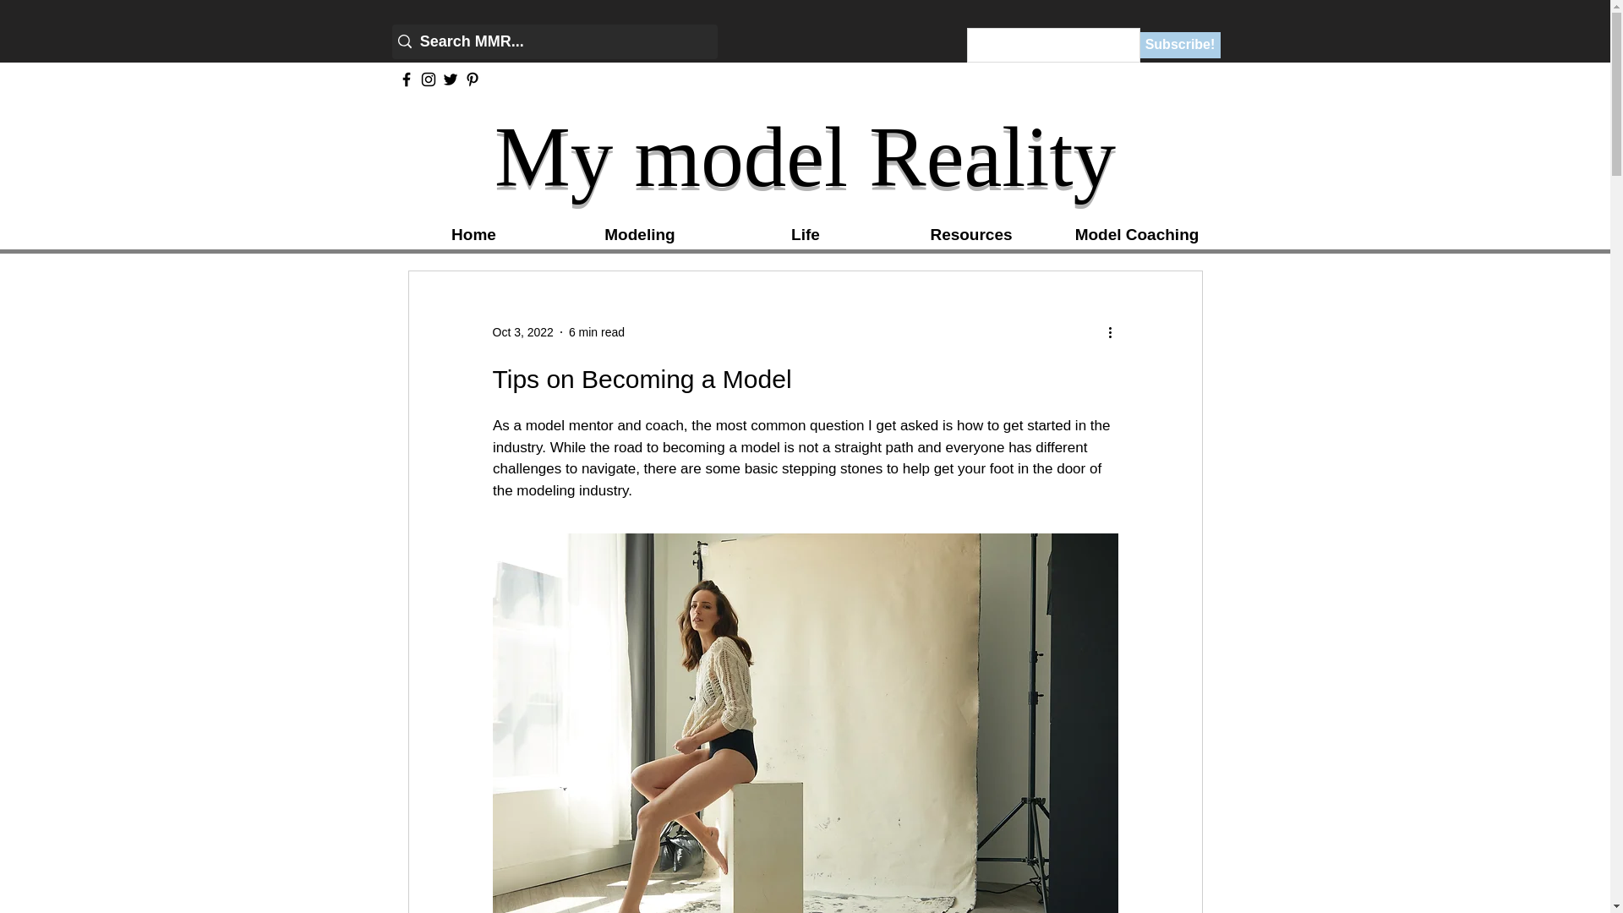 The image size is (1623, 913). Describe the element at coordinates (1179, 45) in the screenshot. I see `Subscribe!` at that location.